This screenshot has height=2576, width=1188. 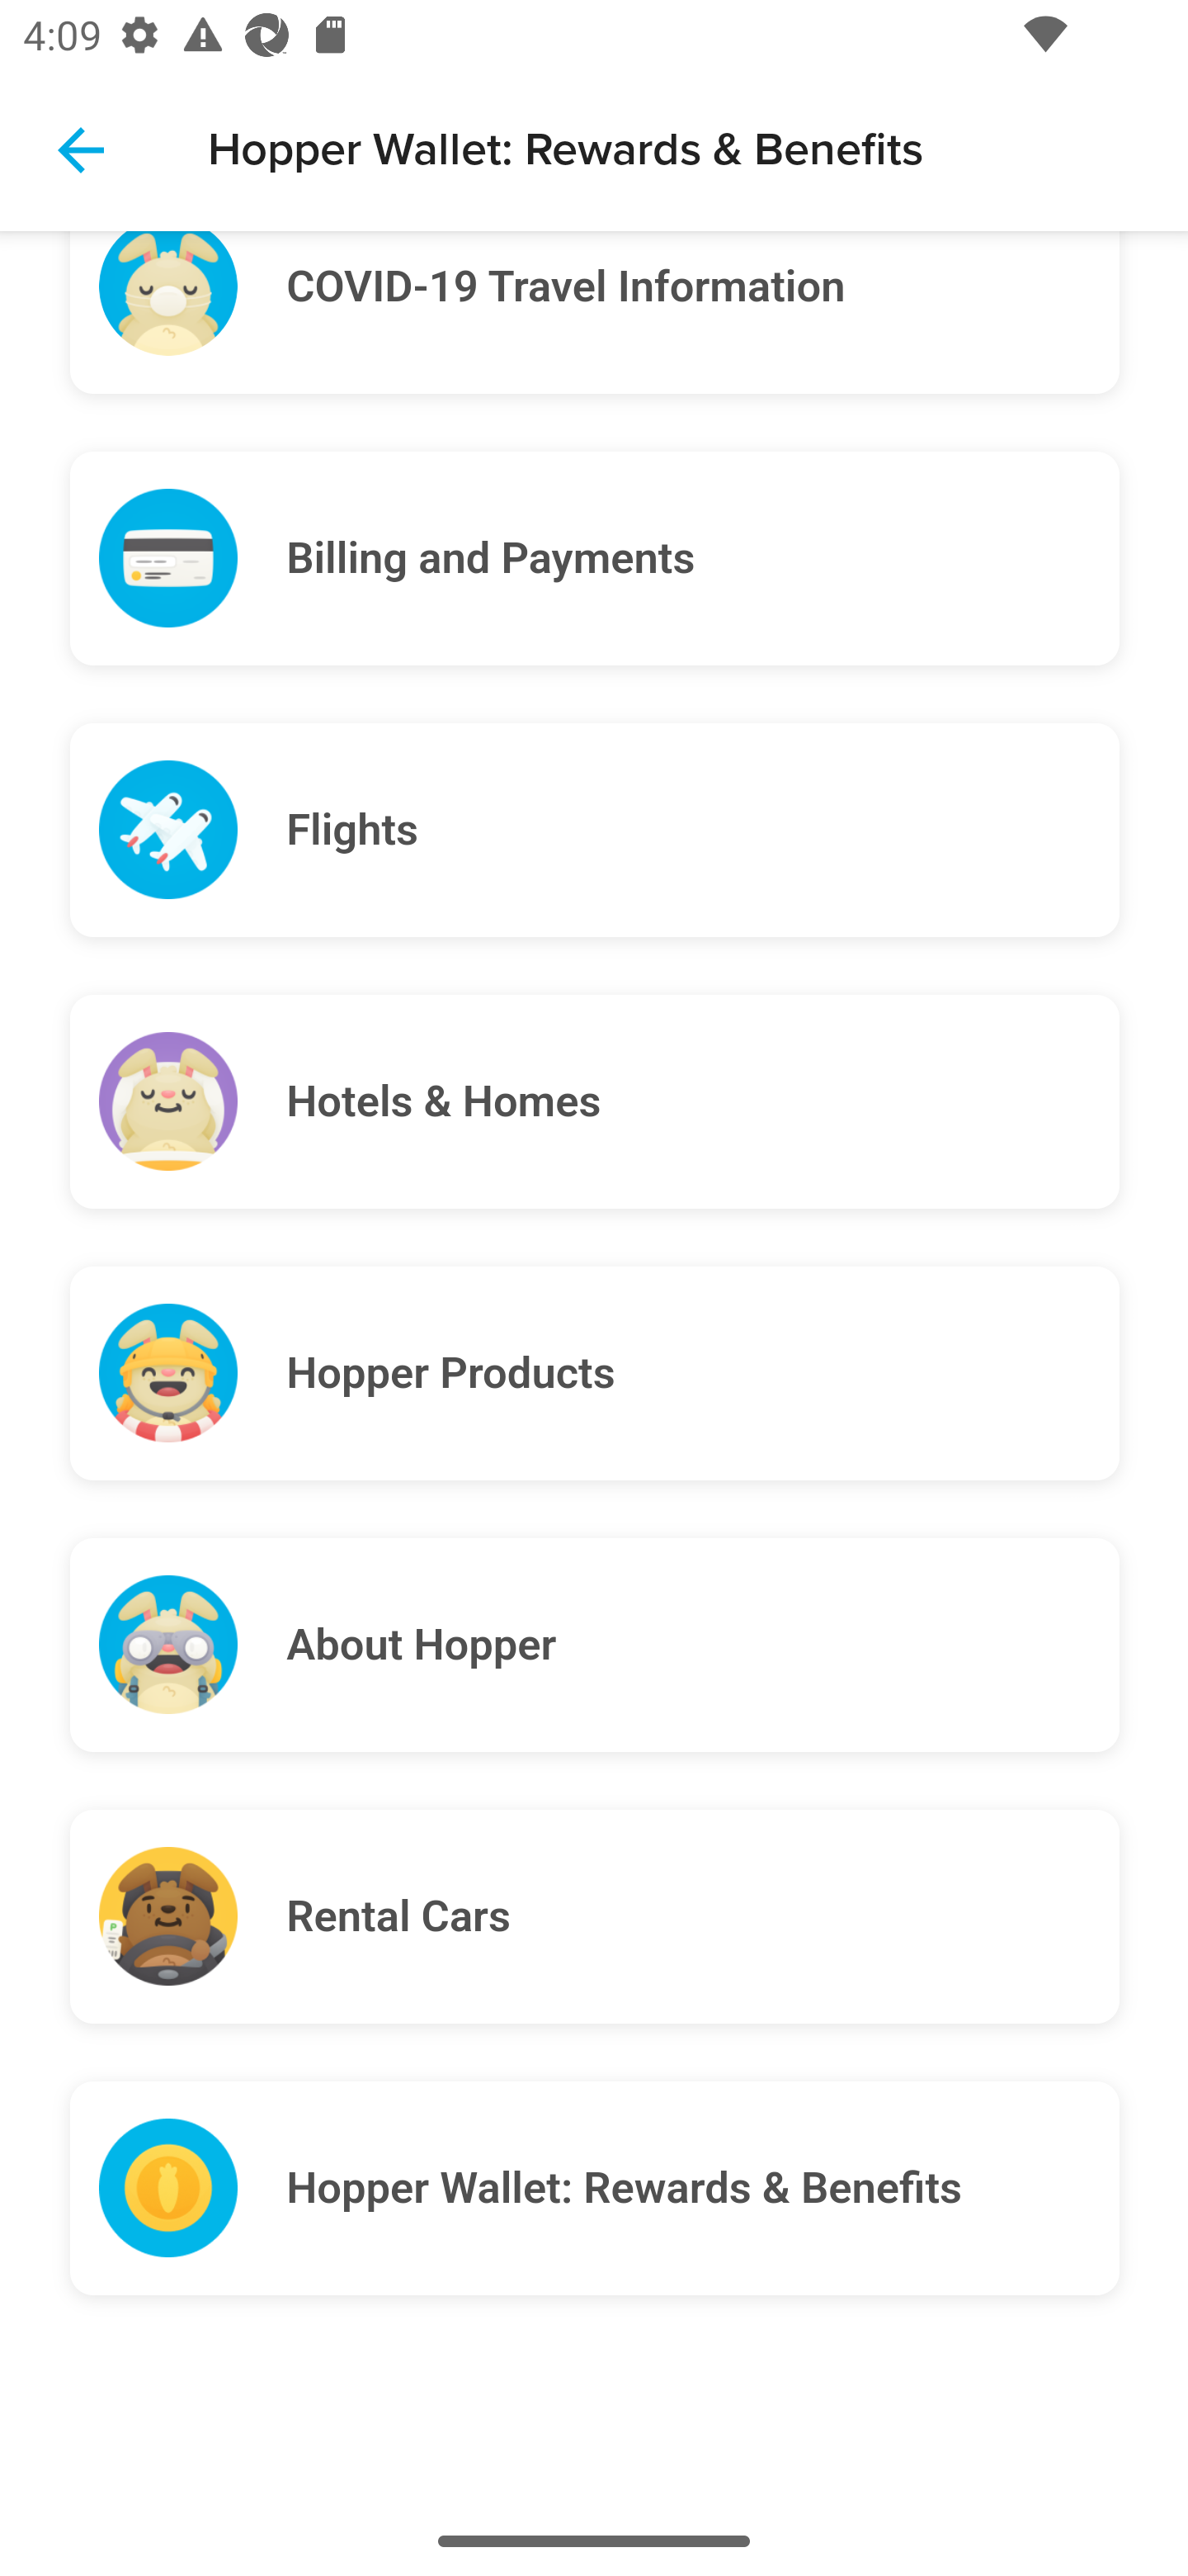 I want to click on Hotels & Homes, so click(x=703, y=1103).